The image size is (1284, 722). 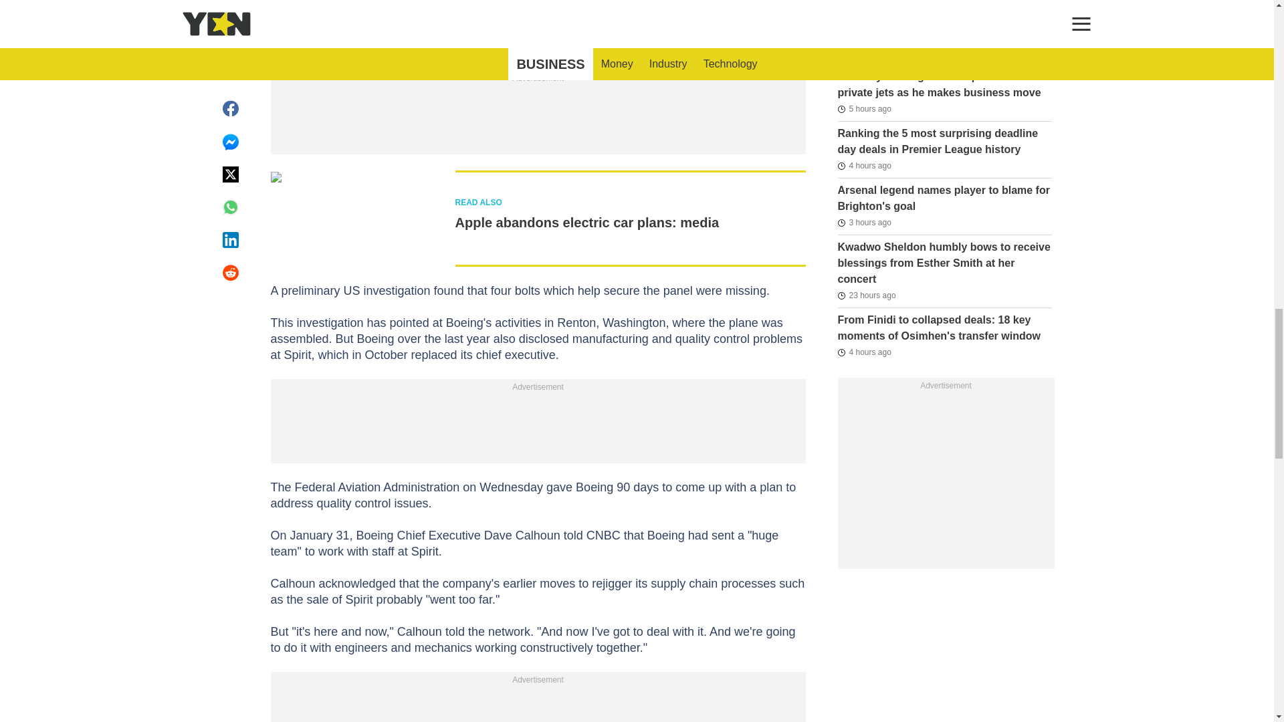 What do you see at coordinates (861, 12) in the screenshot?
I see `2023-08-14T15:45:05Z` at bounding box center [861, 12].